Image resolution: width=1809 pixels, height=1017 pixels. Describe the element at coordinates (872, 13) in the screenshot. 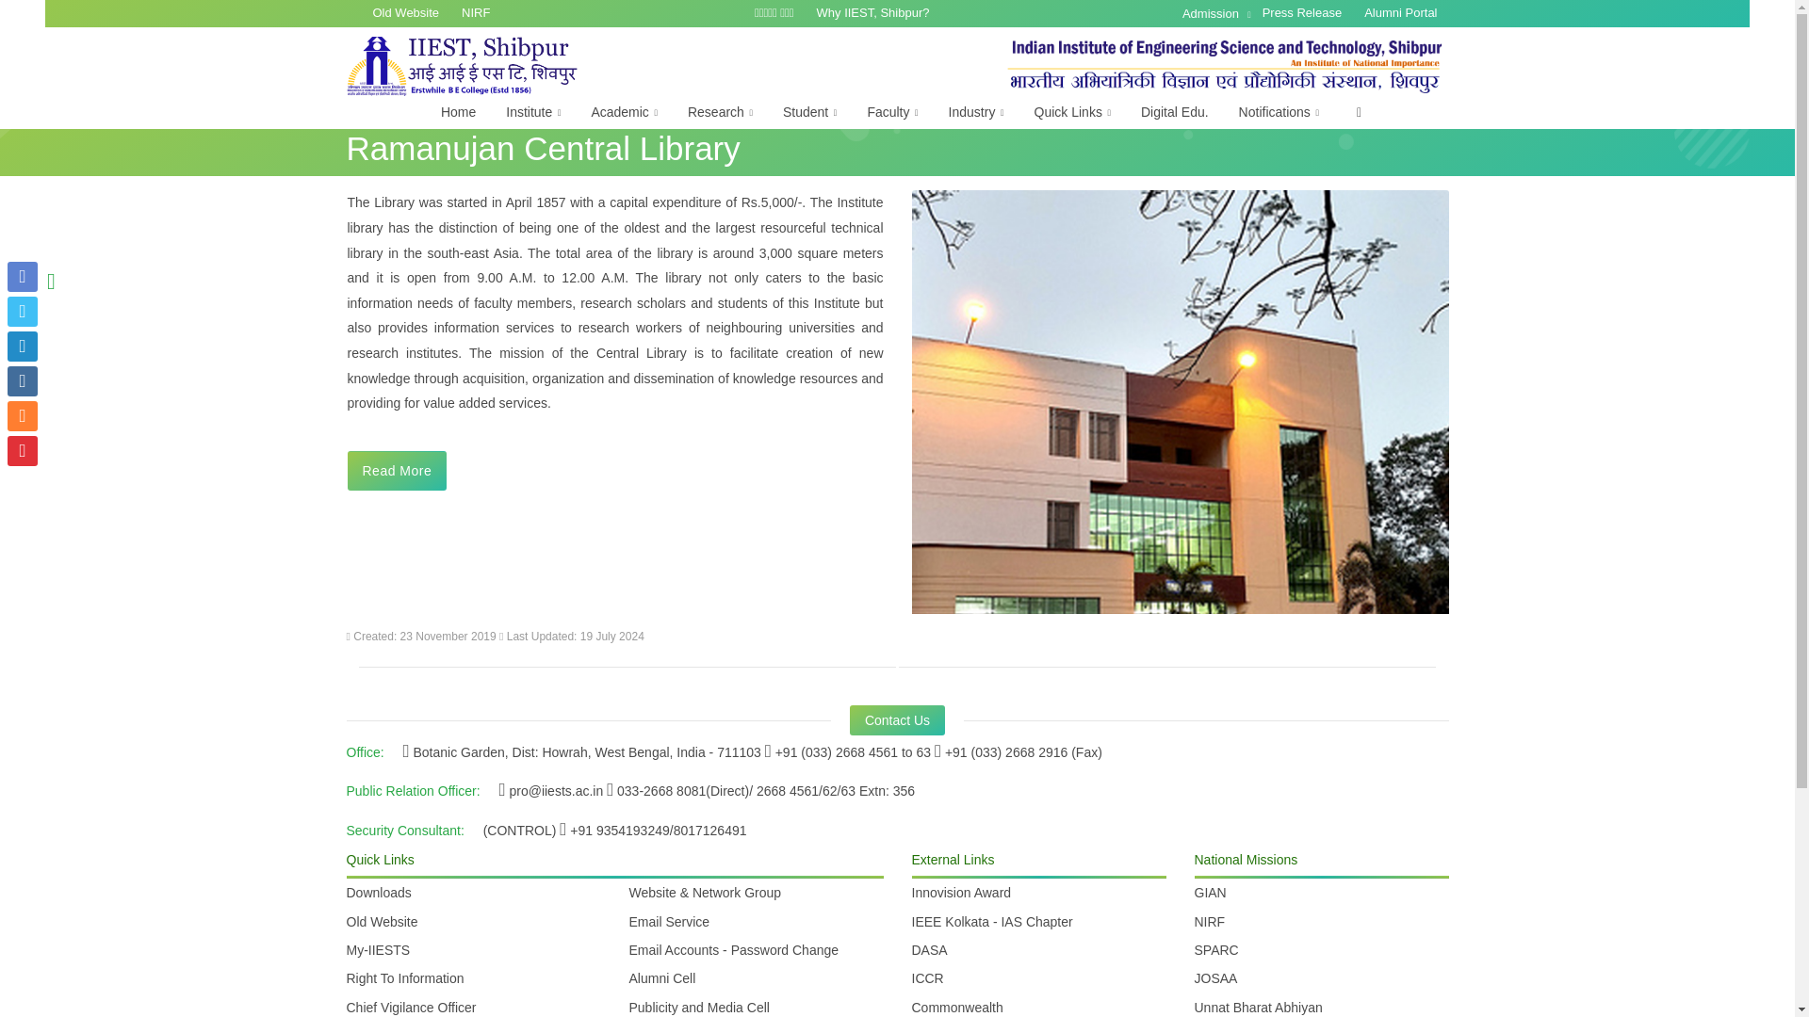

I see `Why IIEST, Shibpur?` at that location.